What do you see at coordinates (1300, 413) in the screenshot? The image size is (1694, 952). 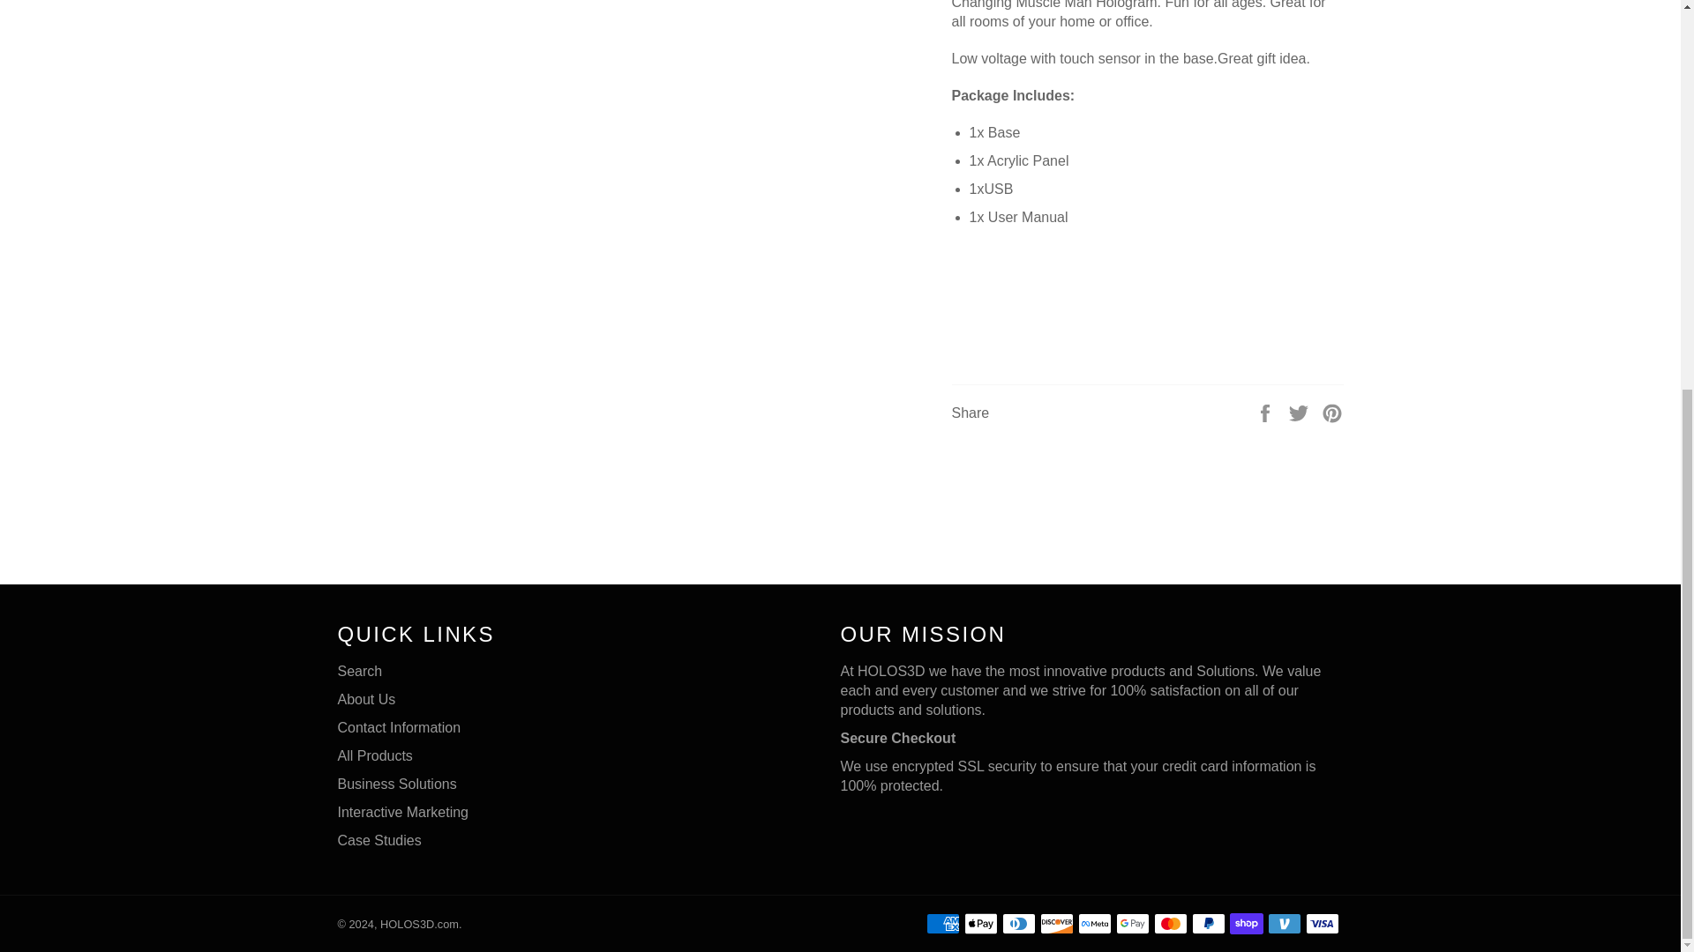 I see `Tweet on Twitter` at bounding box center [1300, 413].